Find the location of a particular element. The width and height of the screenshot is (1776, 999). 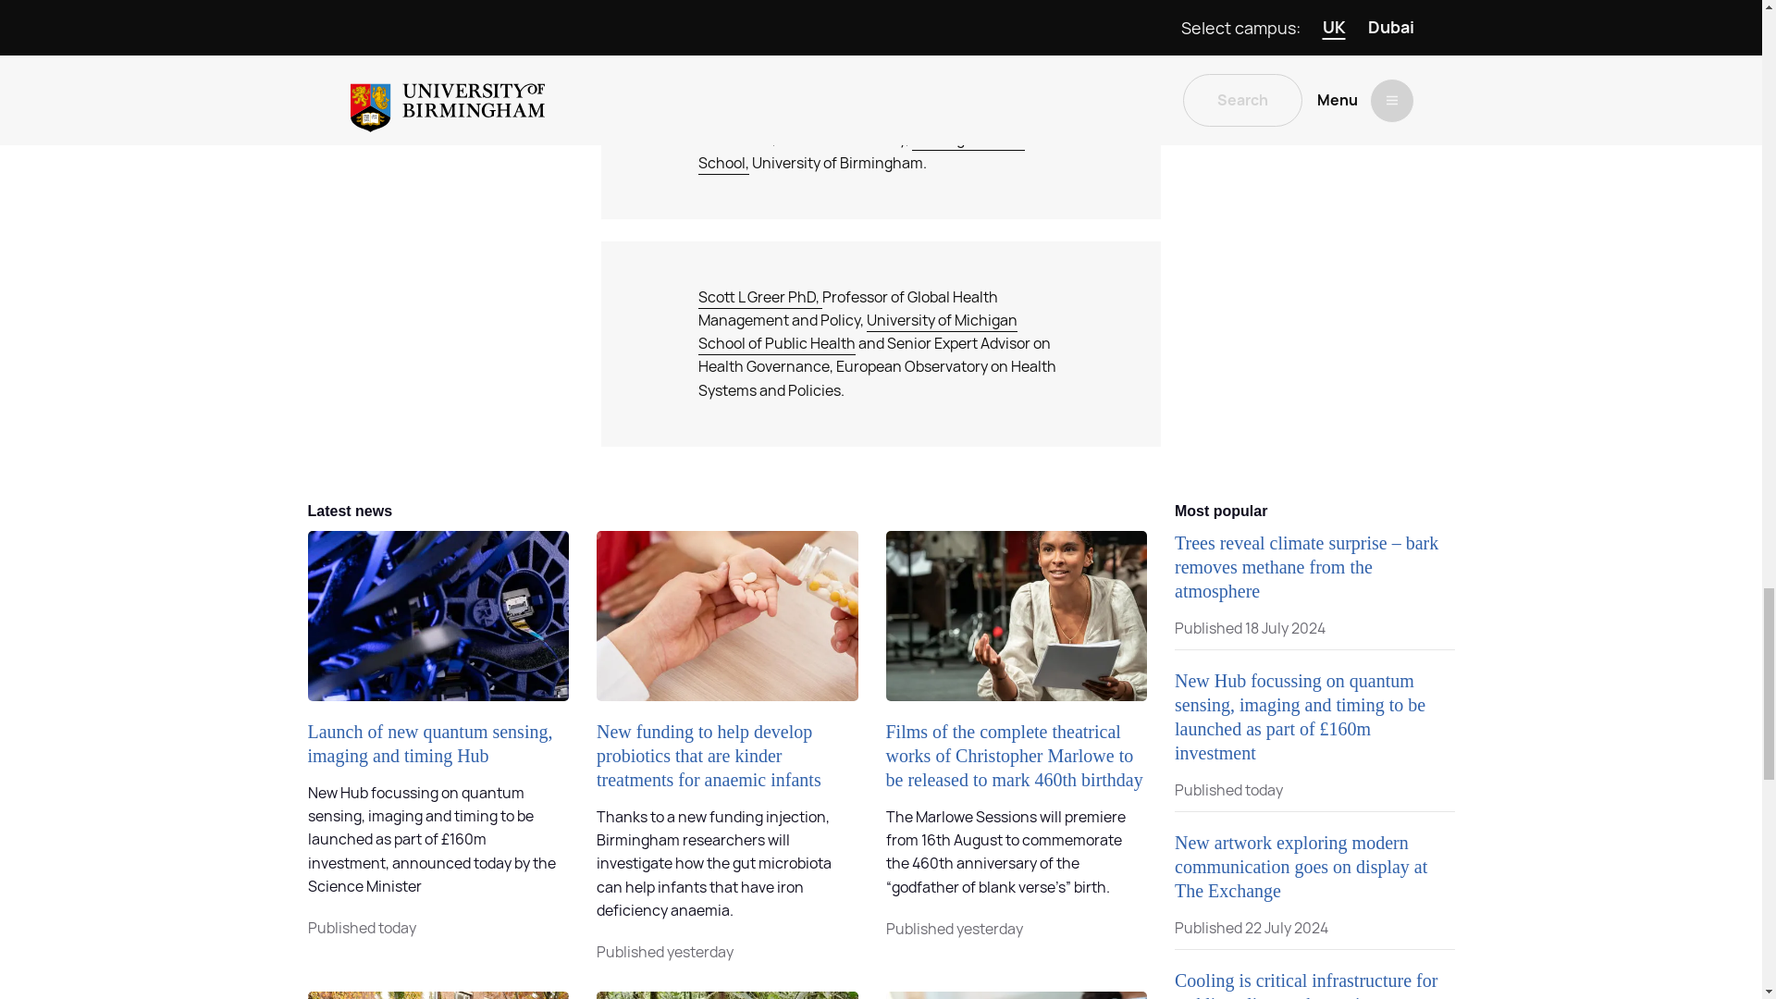

Professor Jean McHale, is located at coordinates (777, 117).